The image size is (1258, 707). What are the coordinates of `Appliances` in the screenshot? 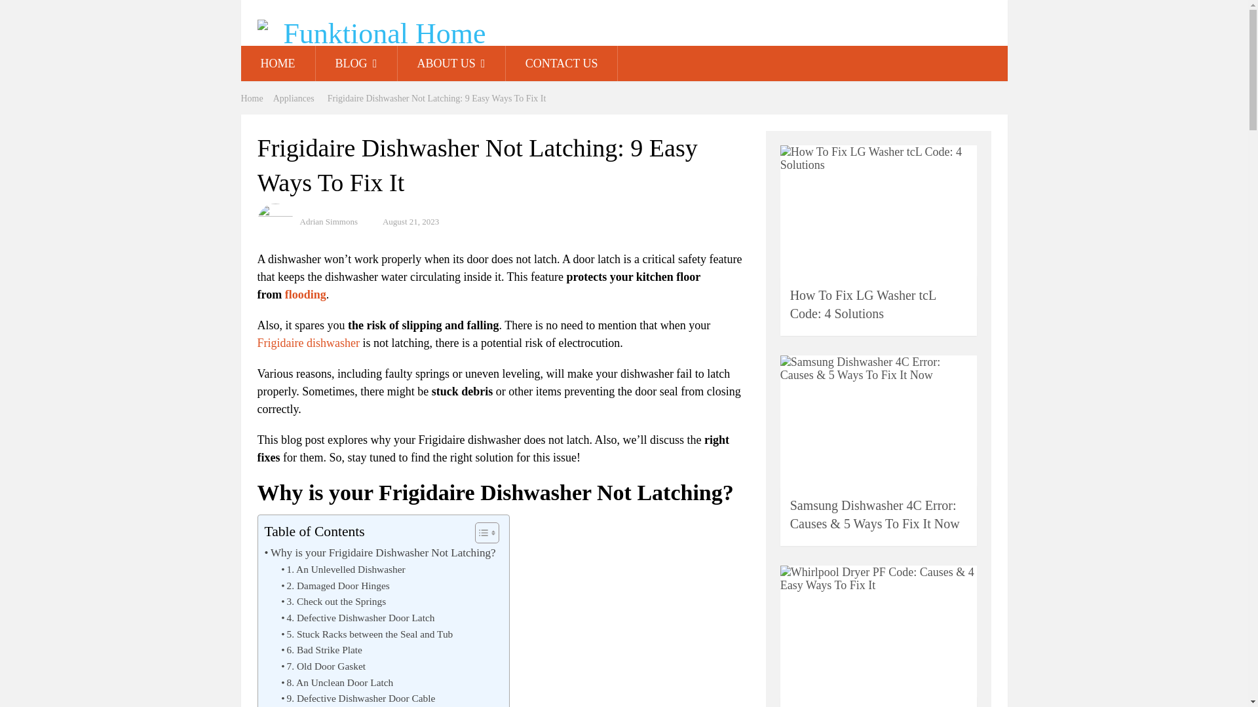 It's located at (294, 98).